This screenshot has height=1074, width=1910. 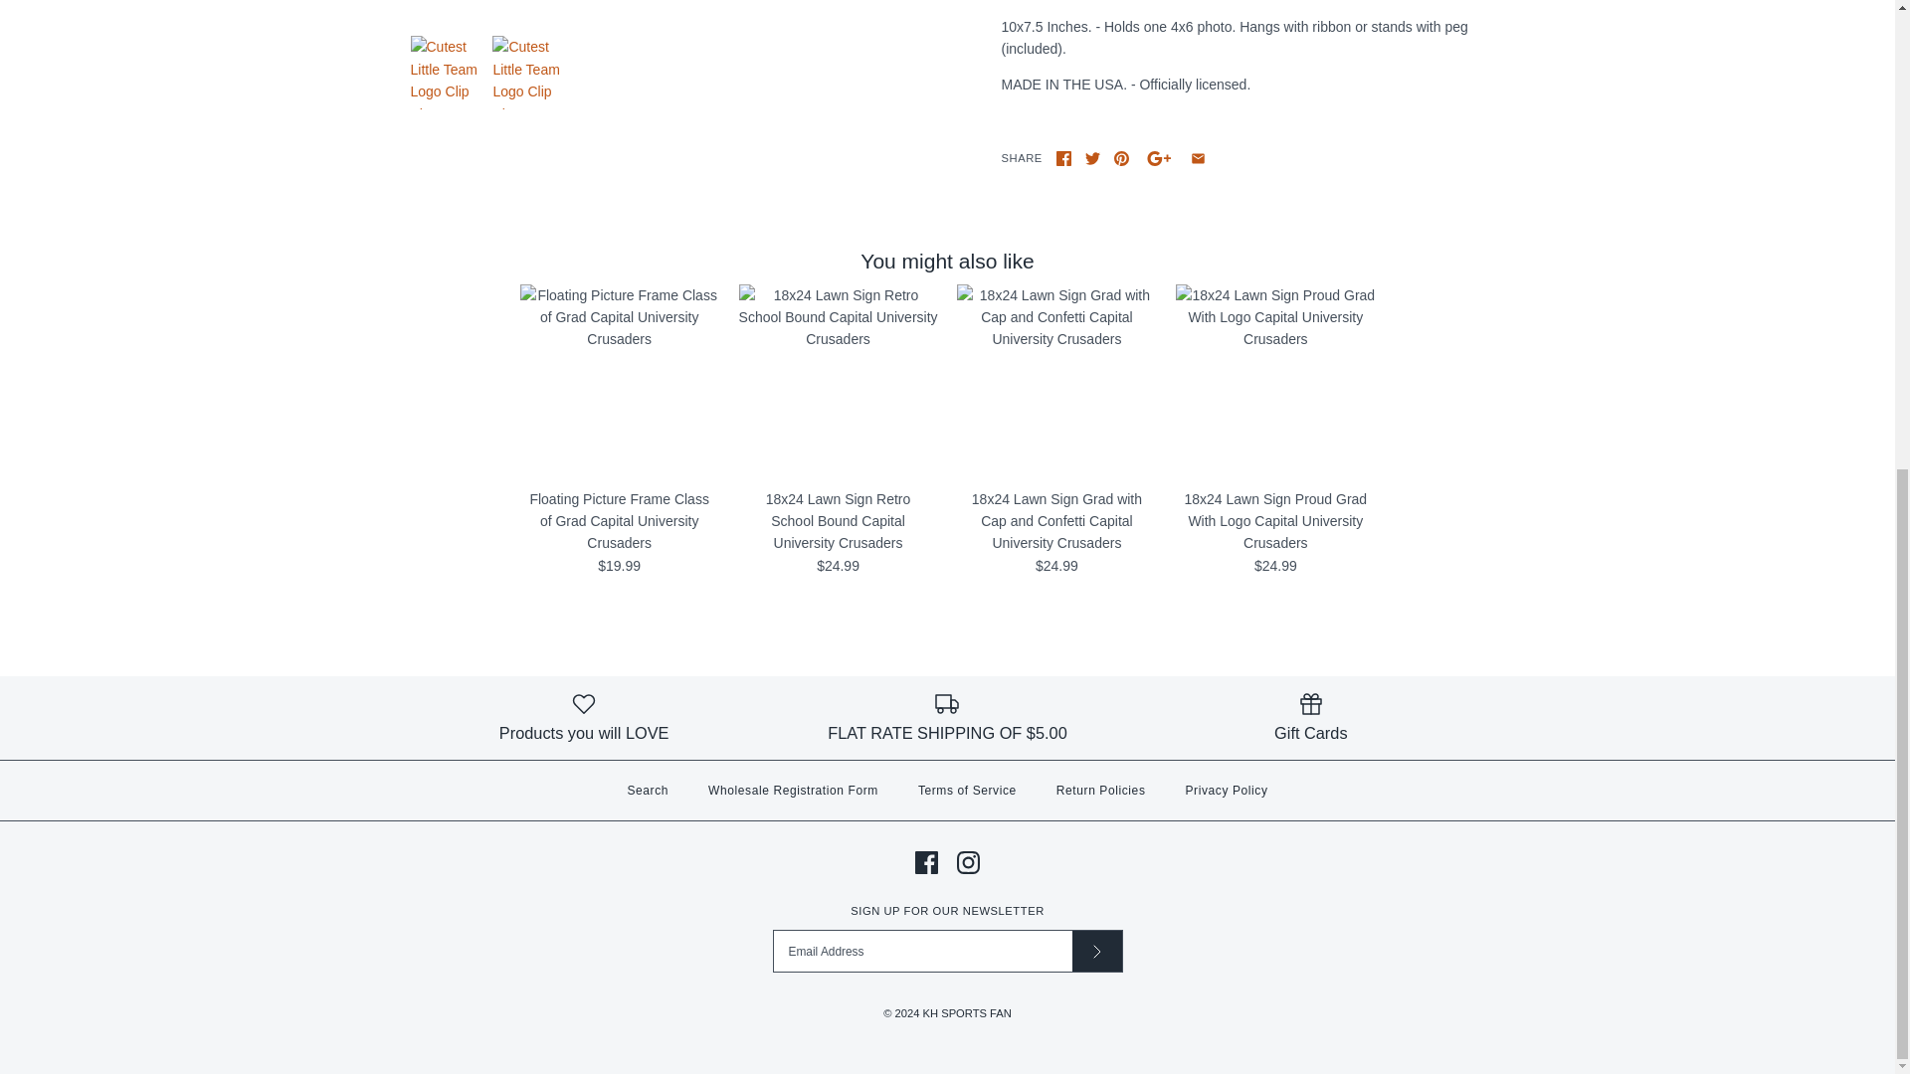 I want to click on Facebook, so click(x=925, y=863).